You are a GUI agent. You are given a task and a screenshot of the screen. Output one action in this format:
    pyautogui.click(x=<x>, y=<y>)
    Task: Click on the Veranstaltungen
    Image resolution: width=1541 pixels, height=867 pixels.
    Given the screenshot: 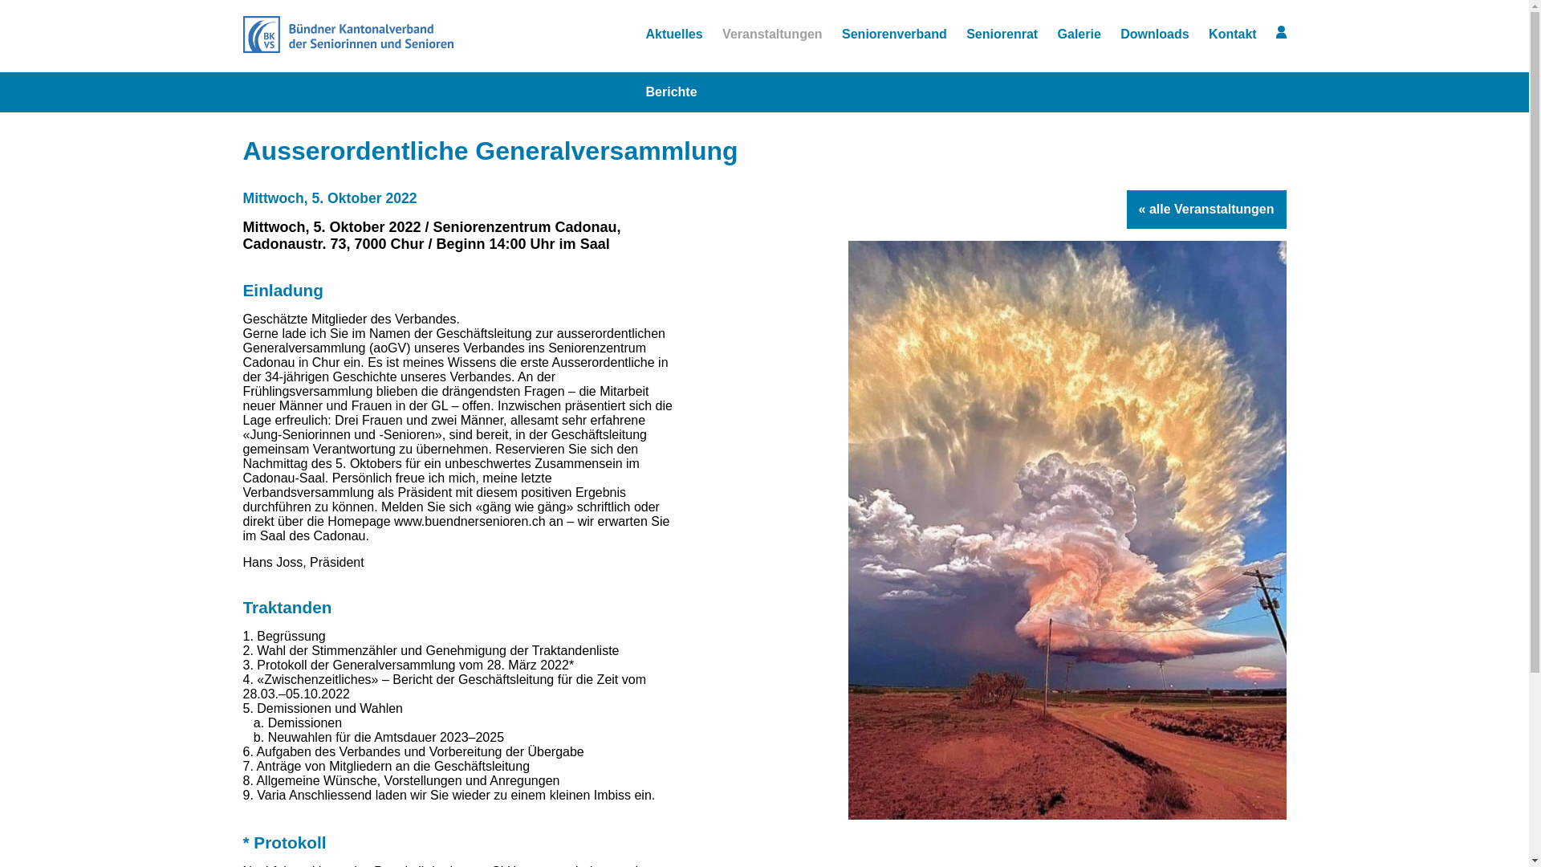 What is the action you would take?
    pyautogui.click(x=772, y=35)
    